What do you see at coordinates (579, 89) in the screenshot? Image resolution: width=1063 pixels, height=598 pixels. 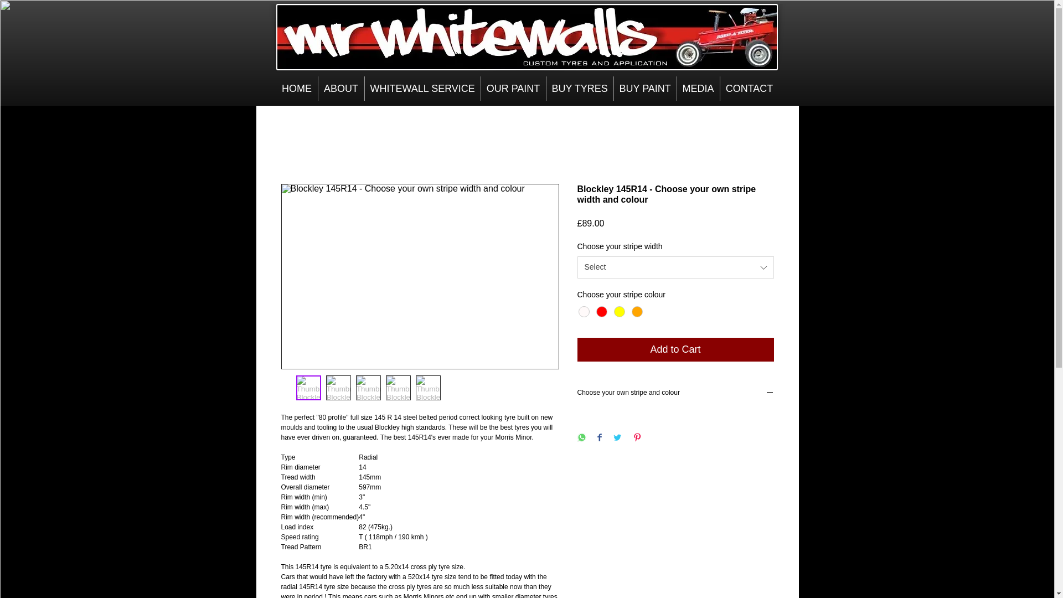 I see `BUY TYRES` at bounding box center [579, 89].